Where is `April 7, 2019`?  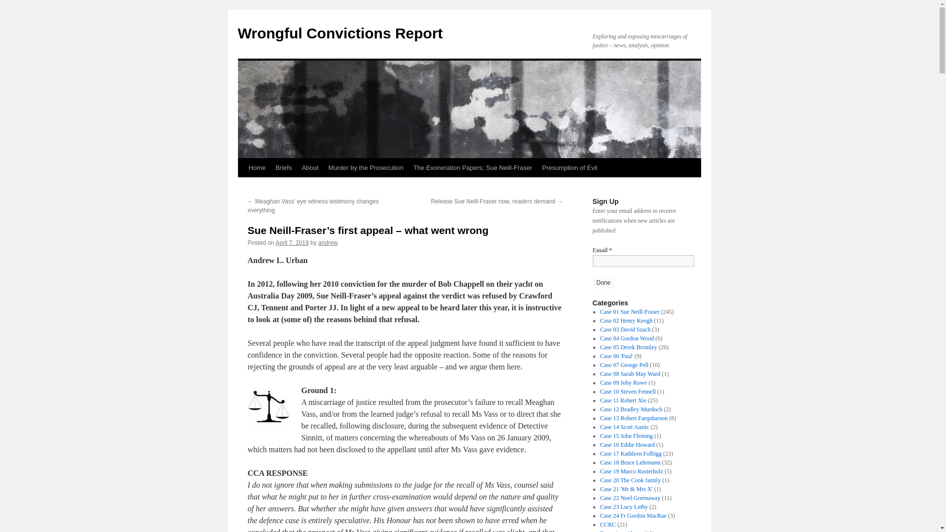 April 7, 2019 is located at coordinates (292, 243).